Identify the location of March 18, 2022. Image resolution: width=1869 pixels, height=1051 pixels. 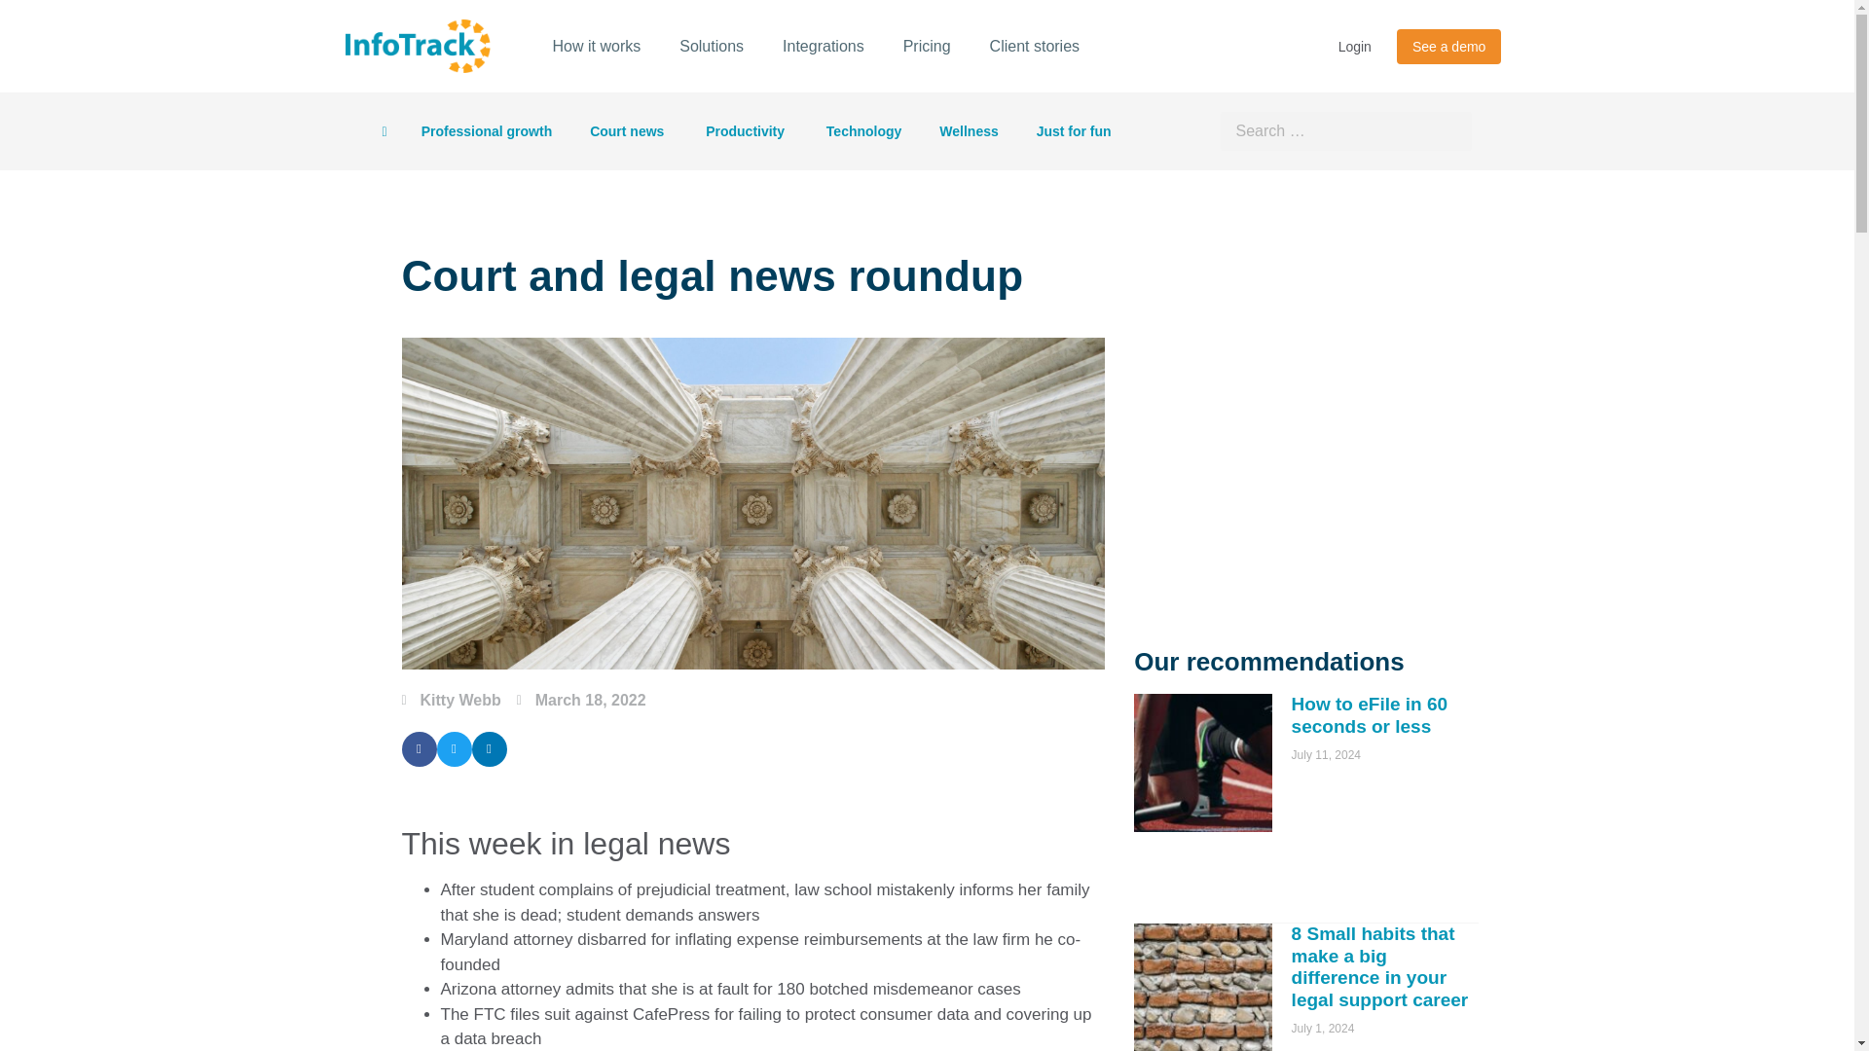
(582, 701).